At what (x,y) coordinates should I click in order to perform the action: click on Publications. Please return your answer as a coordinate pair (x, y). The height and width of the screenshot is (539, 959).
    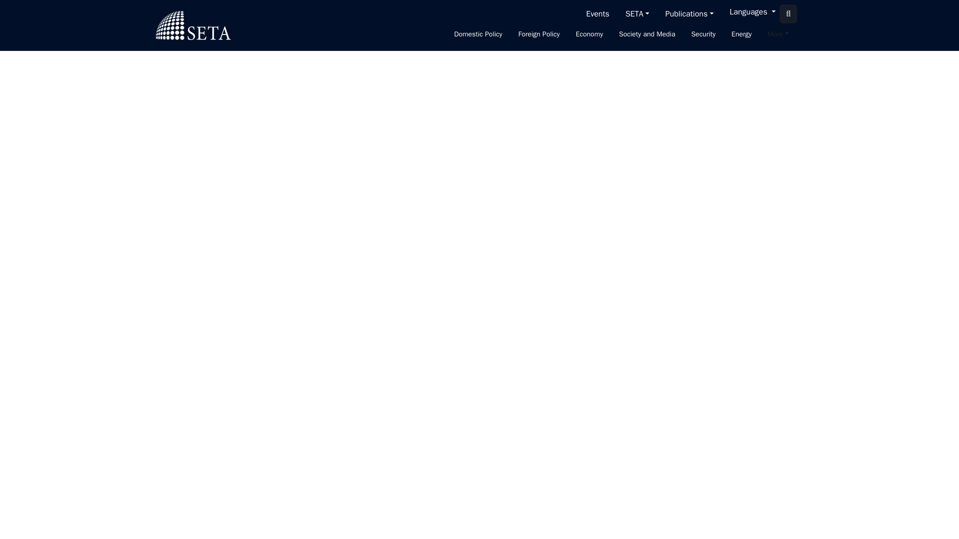
    Looking at the image, I should click on (689, 13).